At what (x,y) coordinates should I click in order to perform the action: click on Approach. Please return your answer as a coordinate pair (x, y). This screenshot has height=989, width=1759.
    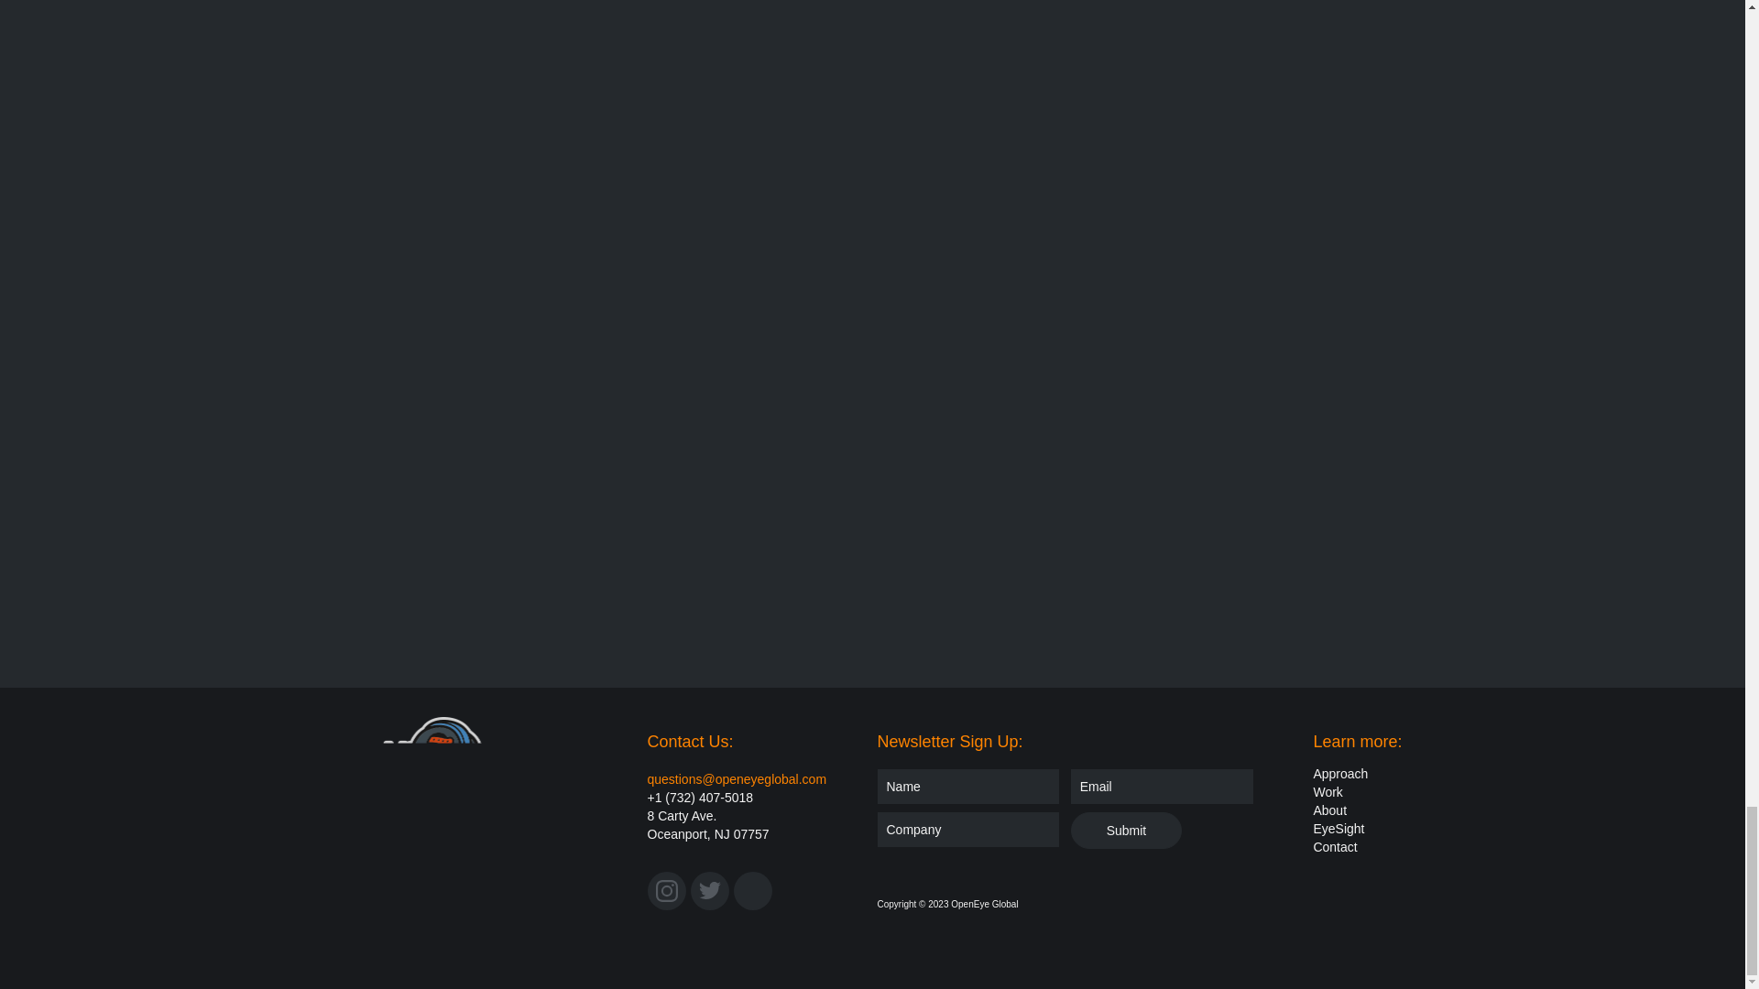
    Looking at the image, I should click on (1339, 773).